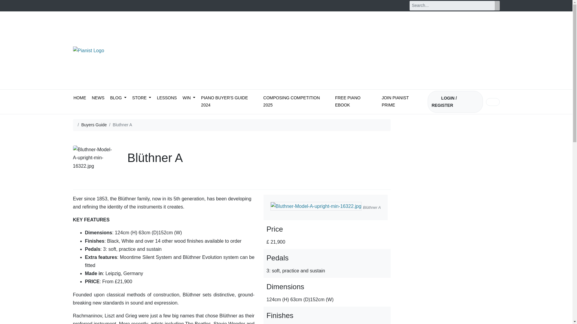 The image size is (577, 324). I want to click on Bluthner-Model-A-upright-min-16322.jpg, so click(316, 206).